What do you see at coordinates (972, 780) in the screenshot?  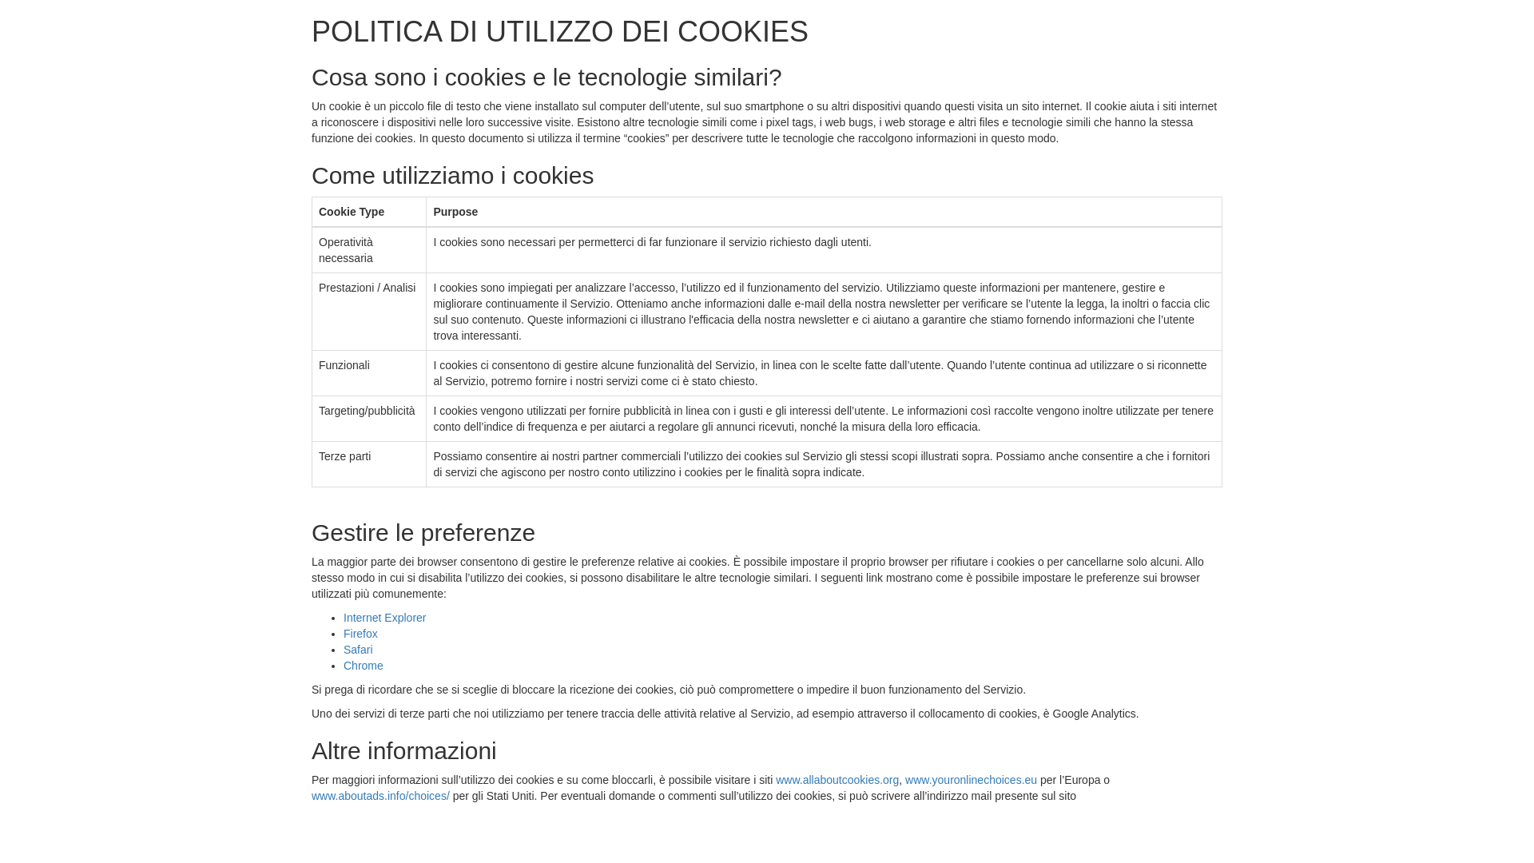 I see `www.youronlinechoices.eu` at bounding box center [972, 780].